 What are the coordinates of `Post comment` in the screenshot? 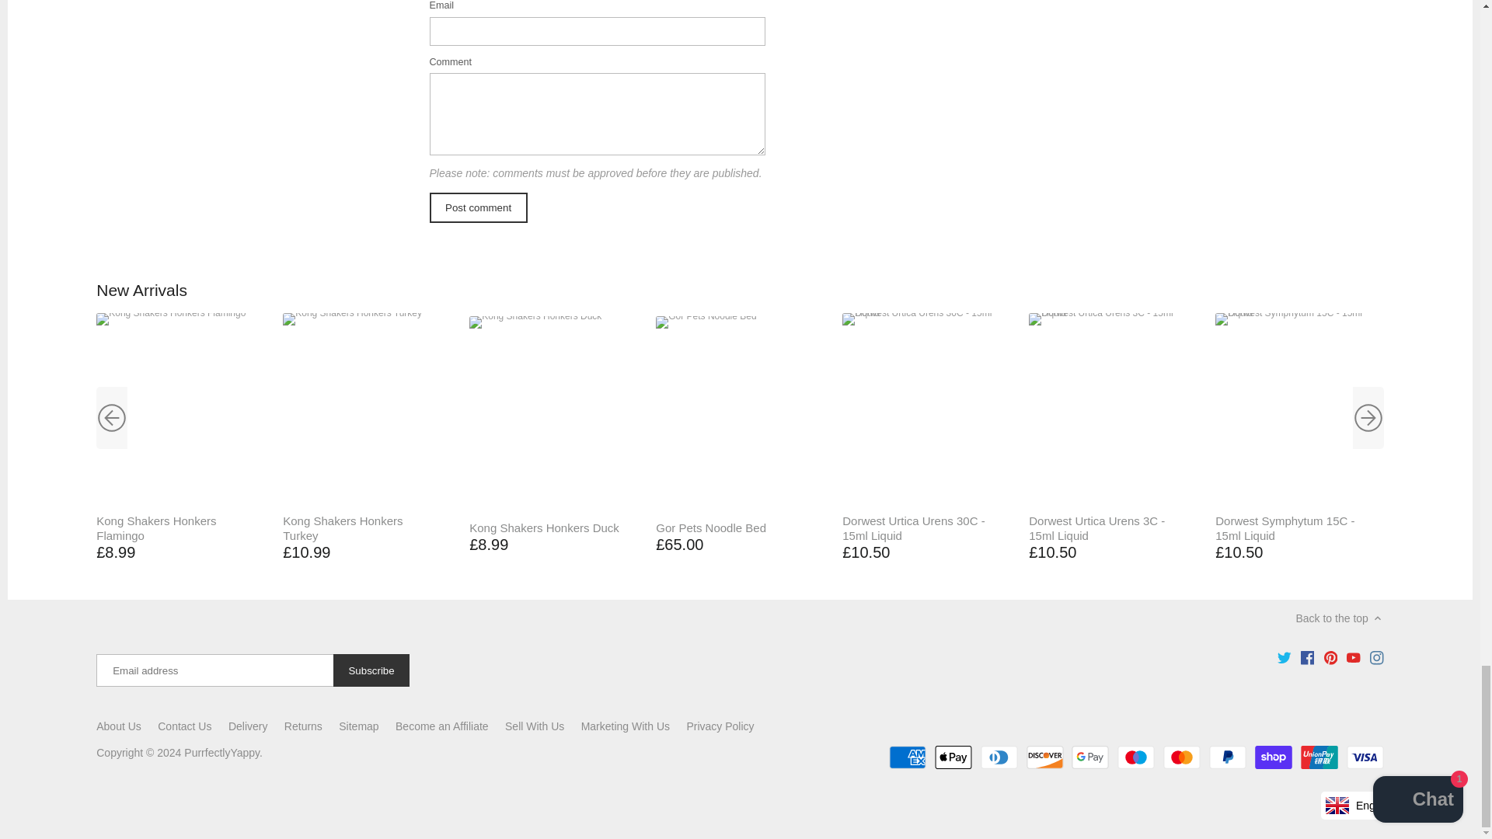 It's located at (477, 208).